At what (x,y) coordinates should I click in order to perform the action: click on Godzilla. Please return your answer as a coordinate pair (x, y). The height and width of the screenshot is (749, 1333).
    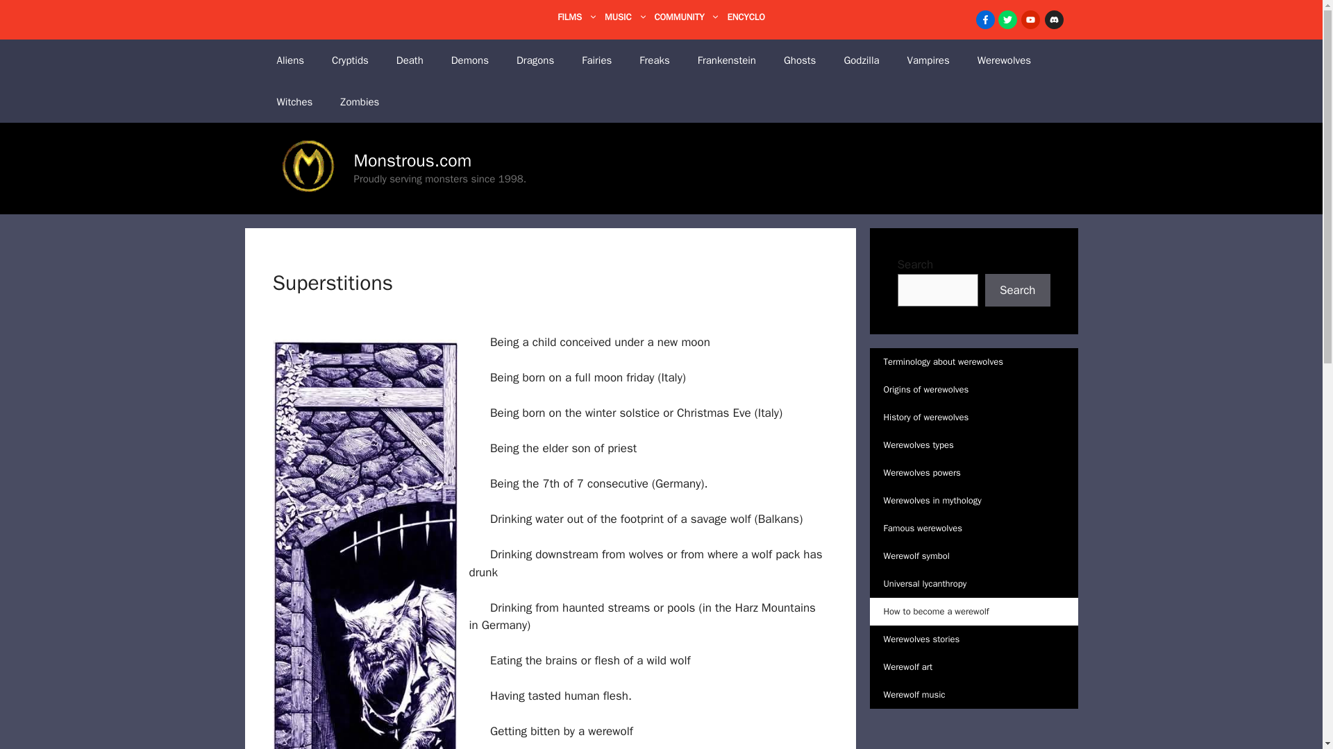
    Looking at the image, I should click on (861, 60).